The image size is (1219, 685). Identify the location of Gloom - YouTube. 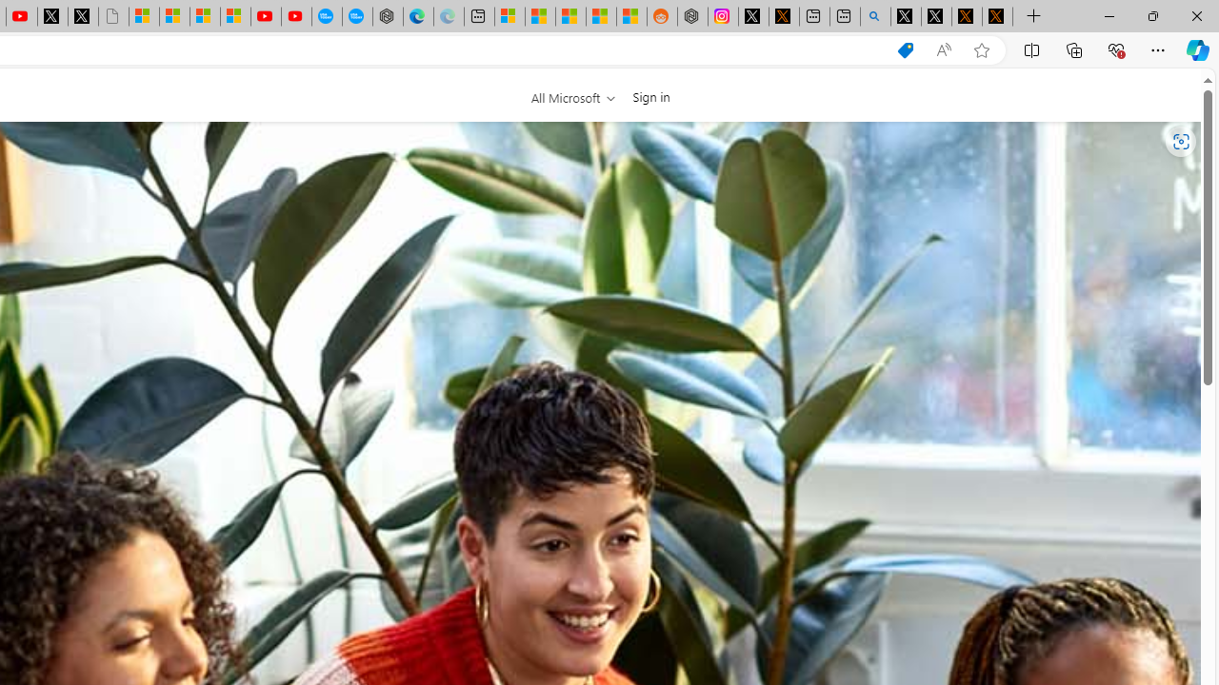
(266, 17).